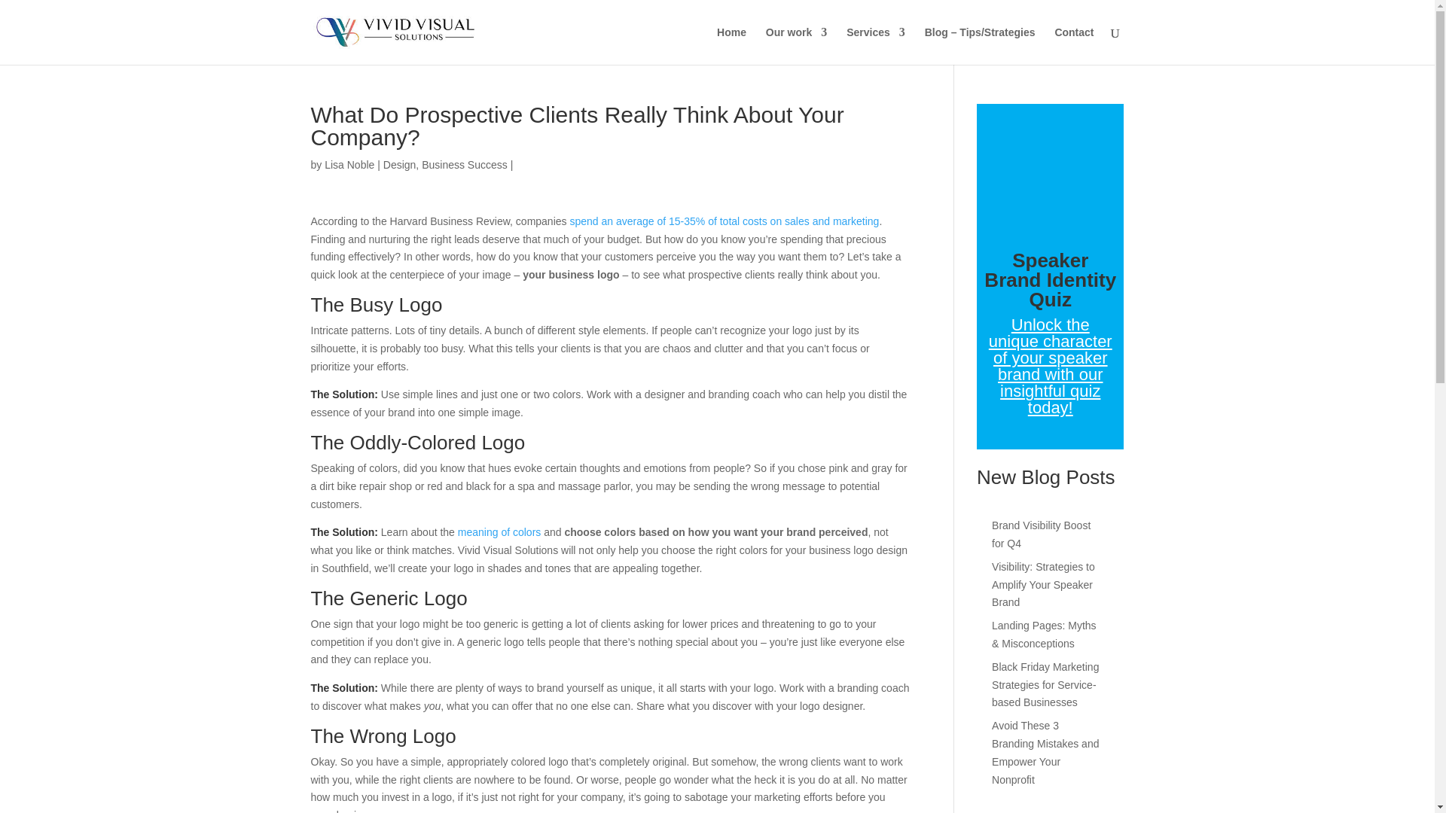 The width and height of the screenshot is (1446, 813). I want to click on Services, so click(875, 45).